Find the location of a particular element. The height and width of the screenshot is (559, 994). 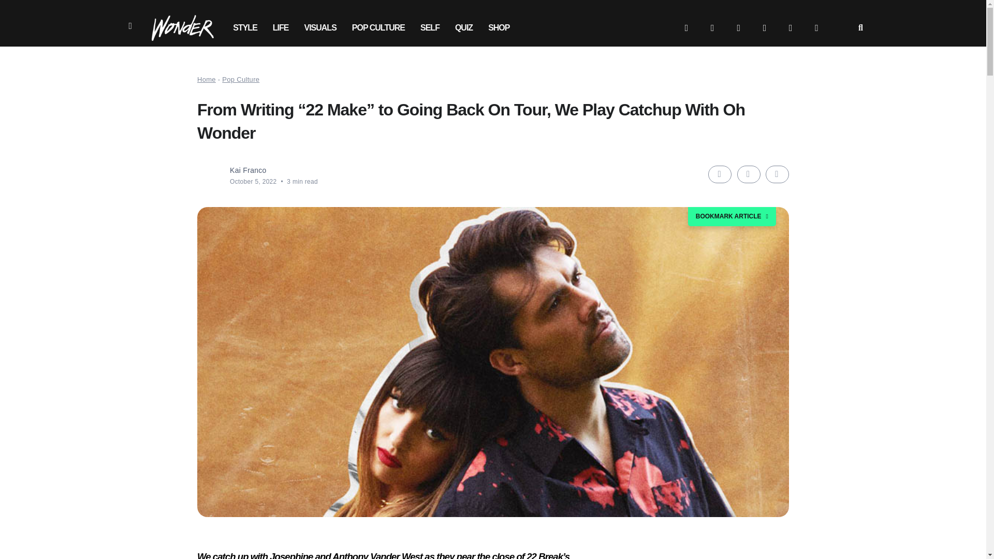

STYLE is located at coordinates (245, 28).